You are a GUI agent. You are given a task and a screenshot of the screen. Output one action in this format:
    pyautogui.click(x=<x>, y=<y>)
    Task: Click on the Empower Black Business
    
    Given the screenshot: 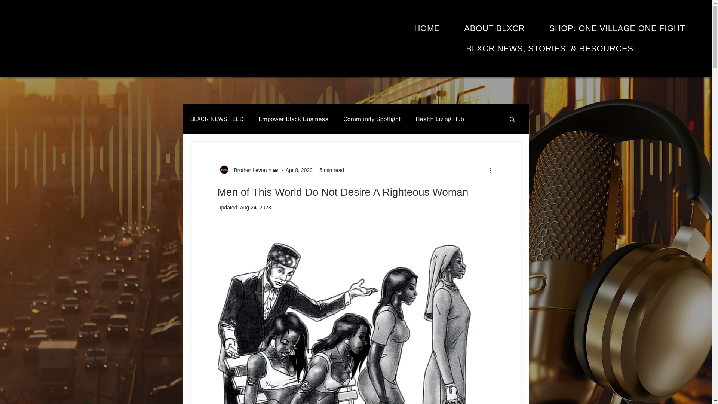 What is the action you would take?
    pyautogui.click(x=294, y=119)
    